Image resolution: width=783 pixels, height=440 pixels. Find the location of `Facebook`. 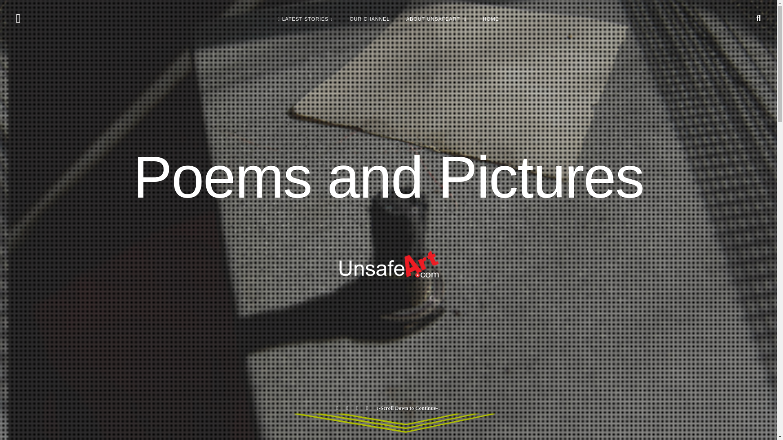

Facebook is located at coordinates (337, 407).